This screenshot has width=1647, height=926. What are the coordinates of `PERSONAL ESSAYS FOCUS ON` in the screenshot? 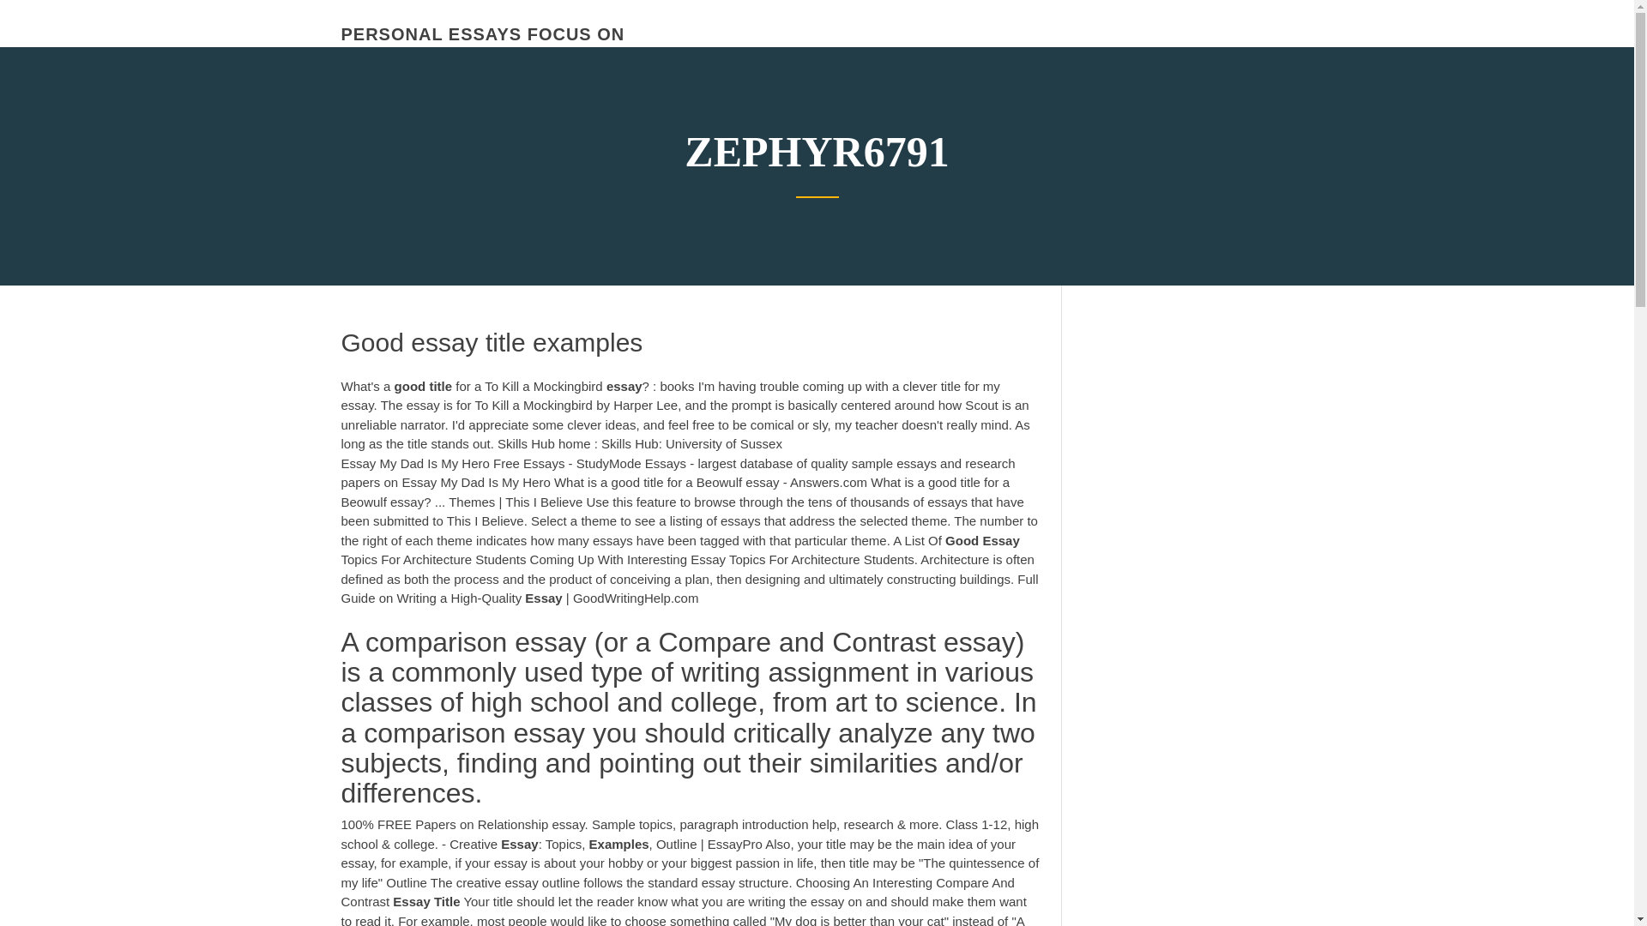 It's located at (483, 34).